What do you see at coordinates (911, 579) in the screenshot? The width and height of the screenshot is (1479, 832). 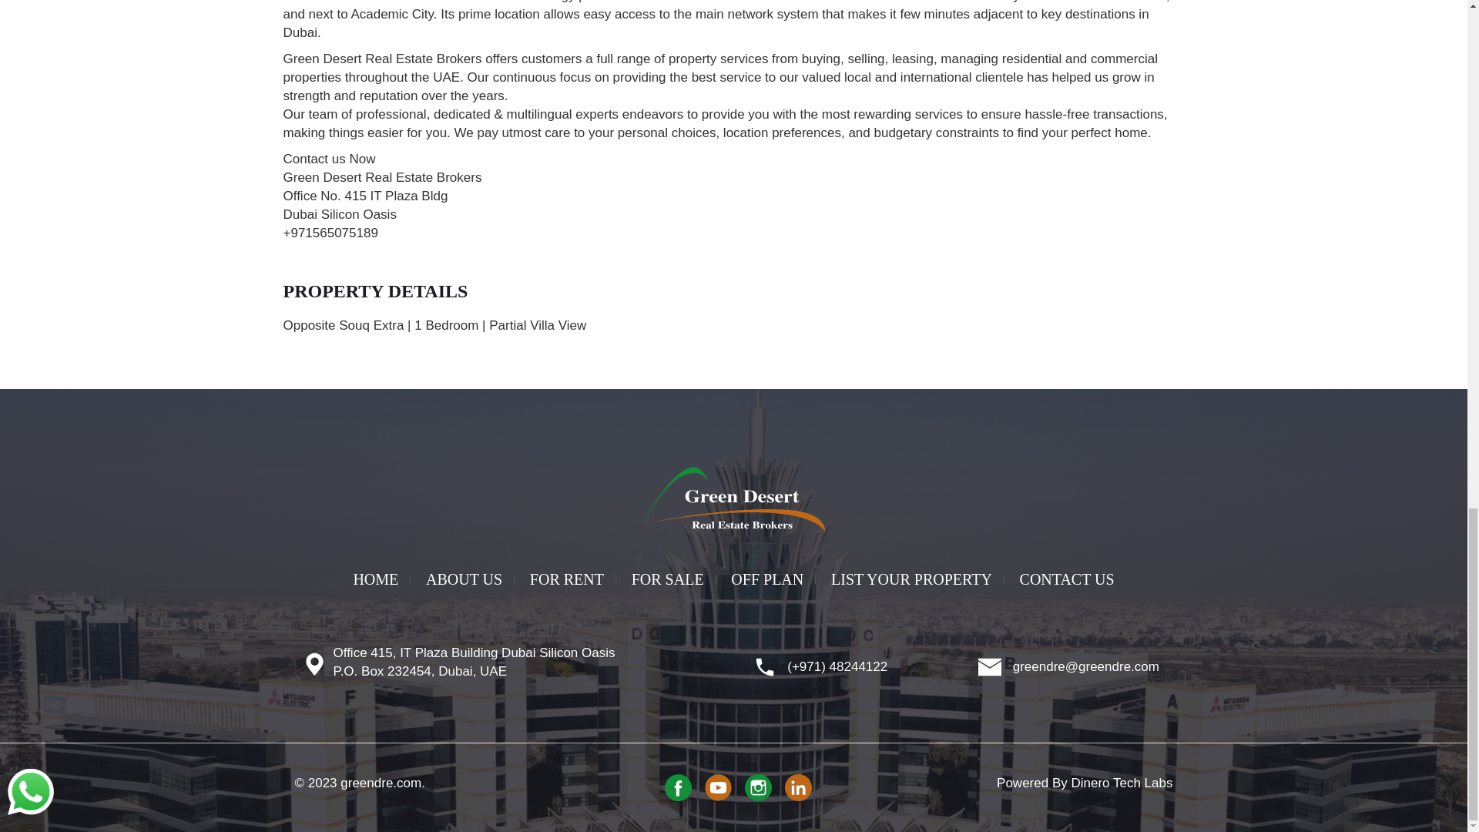 I see `LIST YOUR PROPERTY` at bounding box center [911, 579].